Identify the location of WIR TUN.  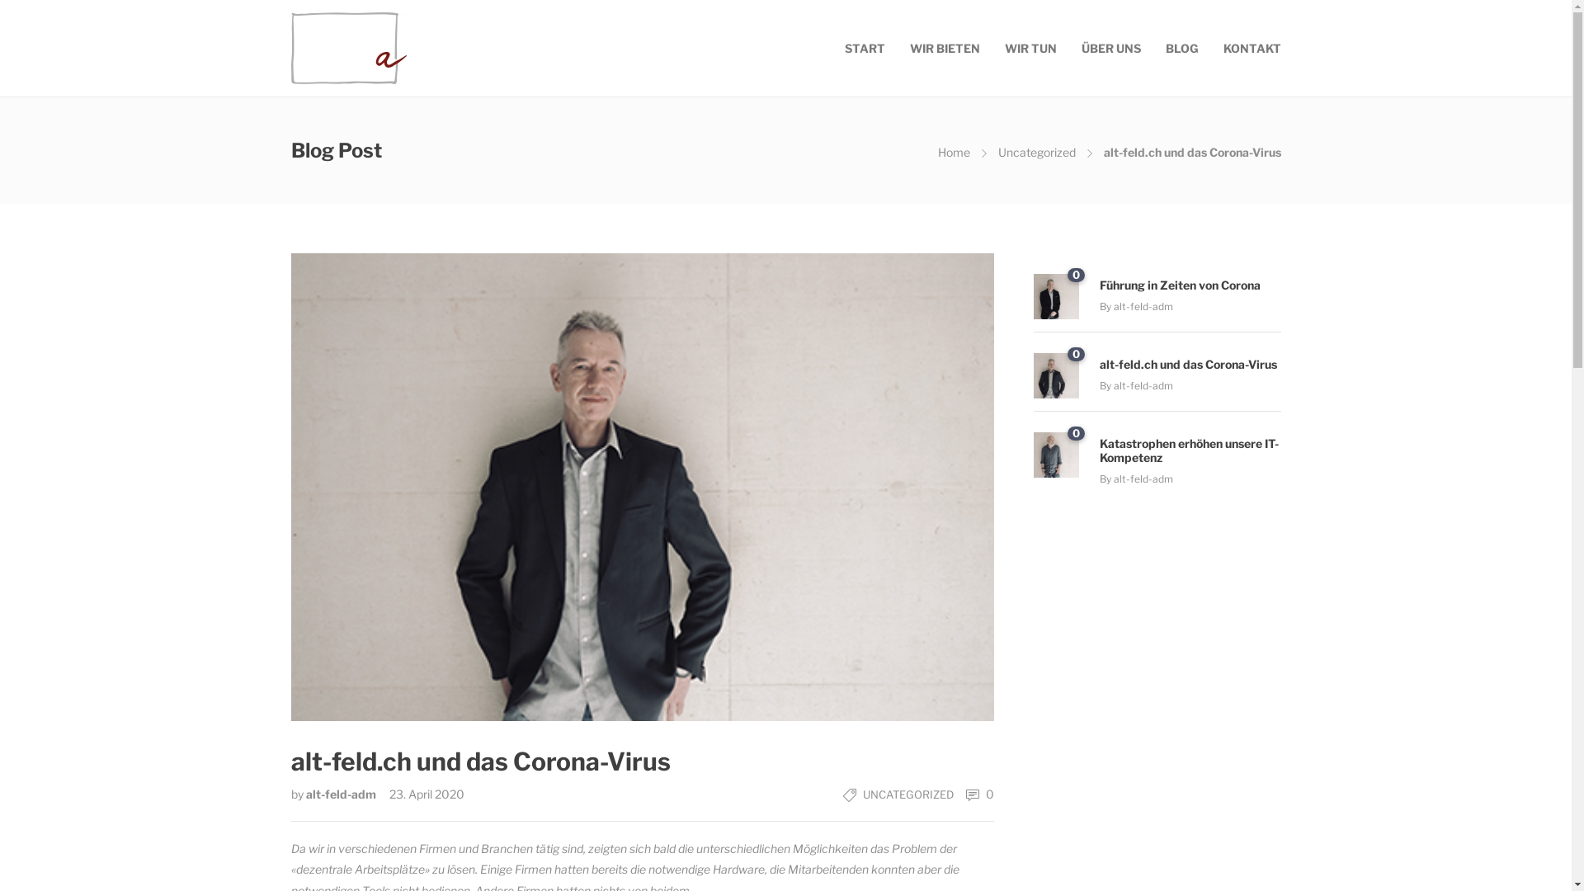
(1031, 48).